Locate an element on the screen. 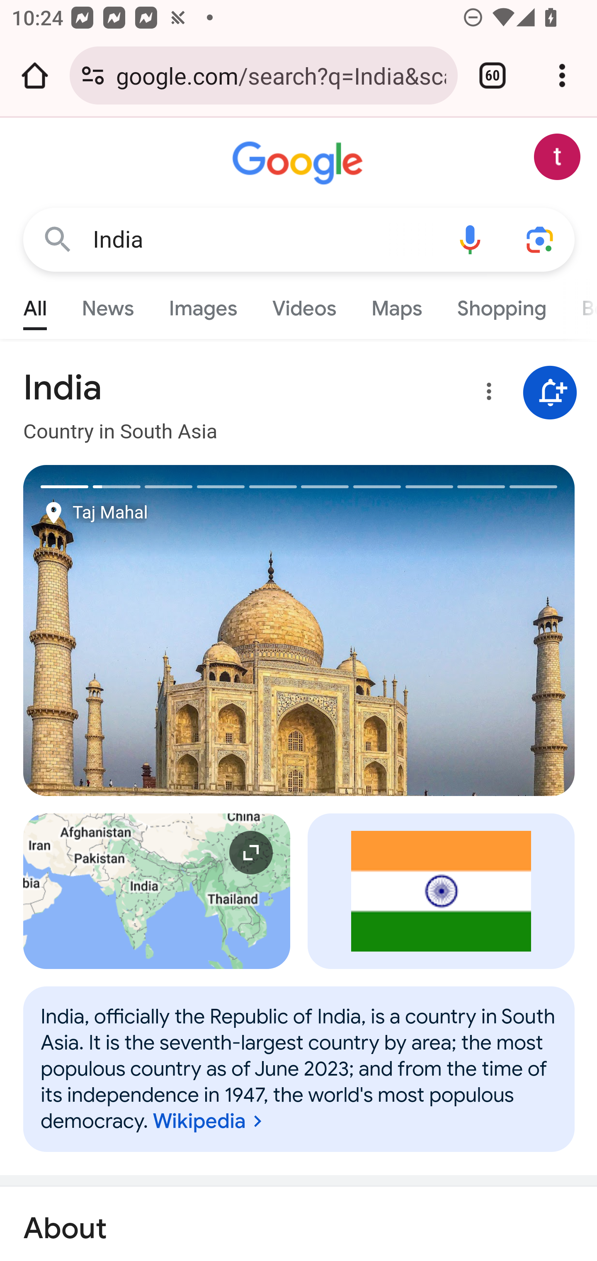  Maps is located at coordinates (396, 304).